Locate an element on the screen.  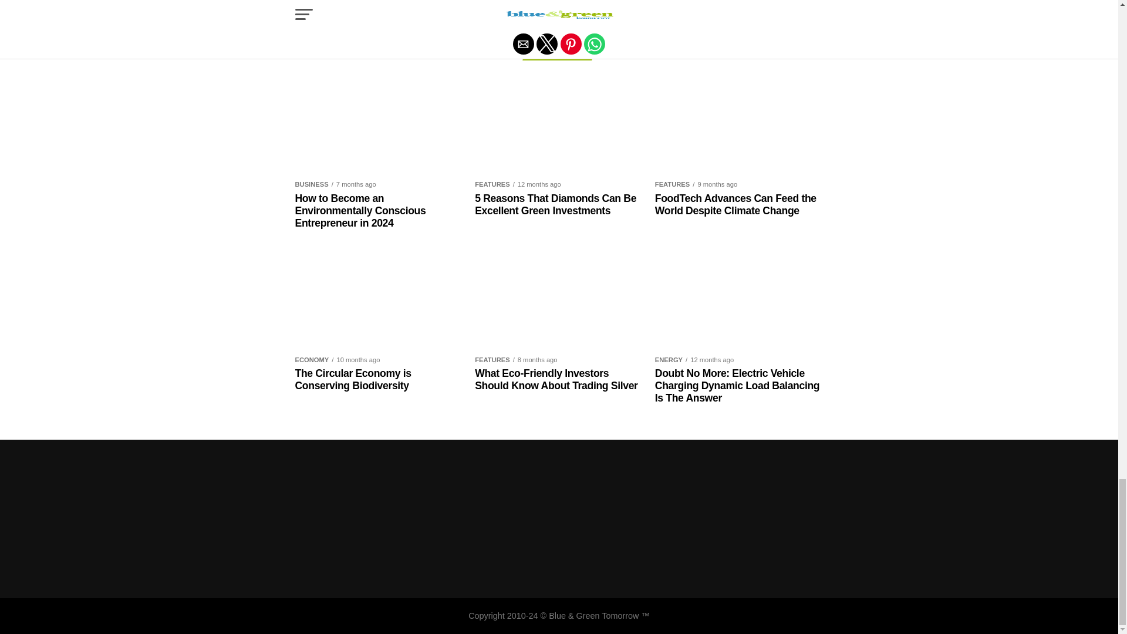
UN is located at coordinates (710, 2).